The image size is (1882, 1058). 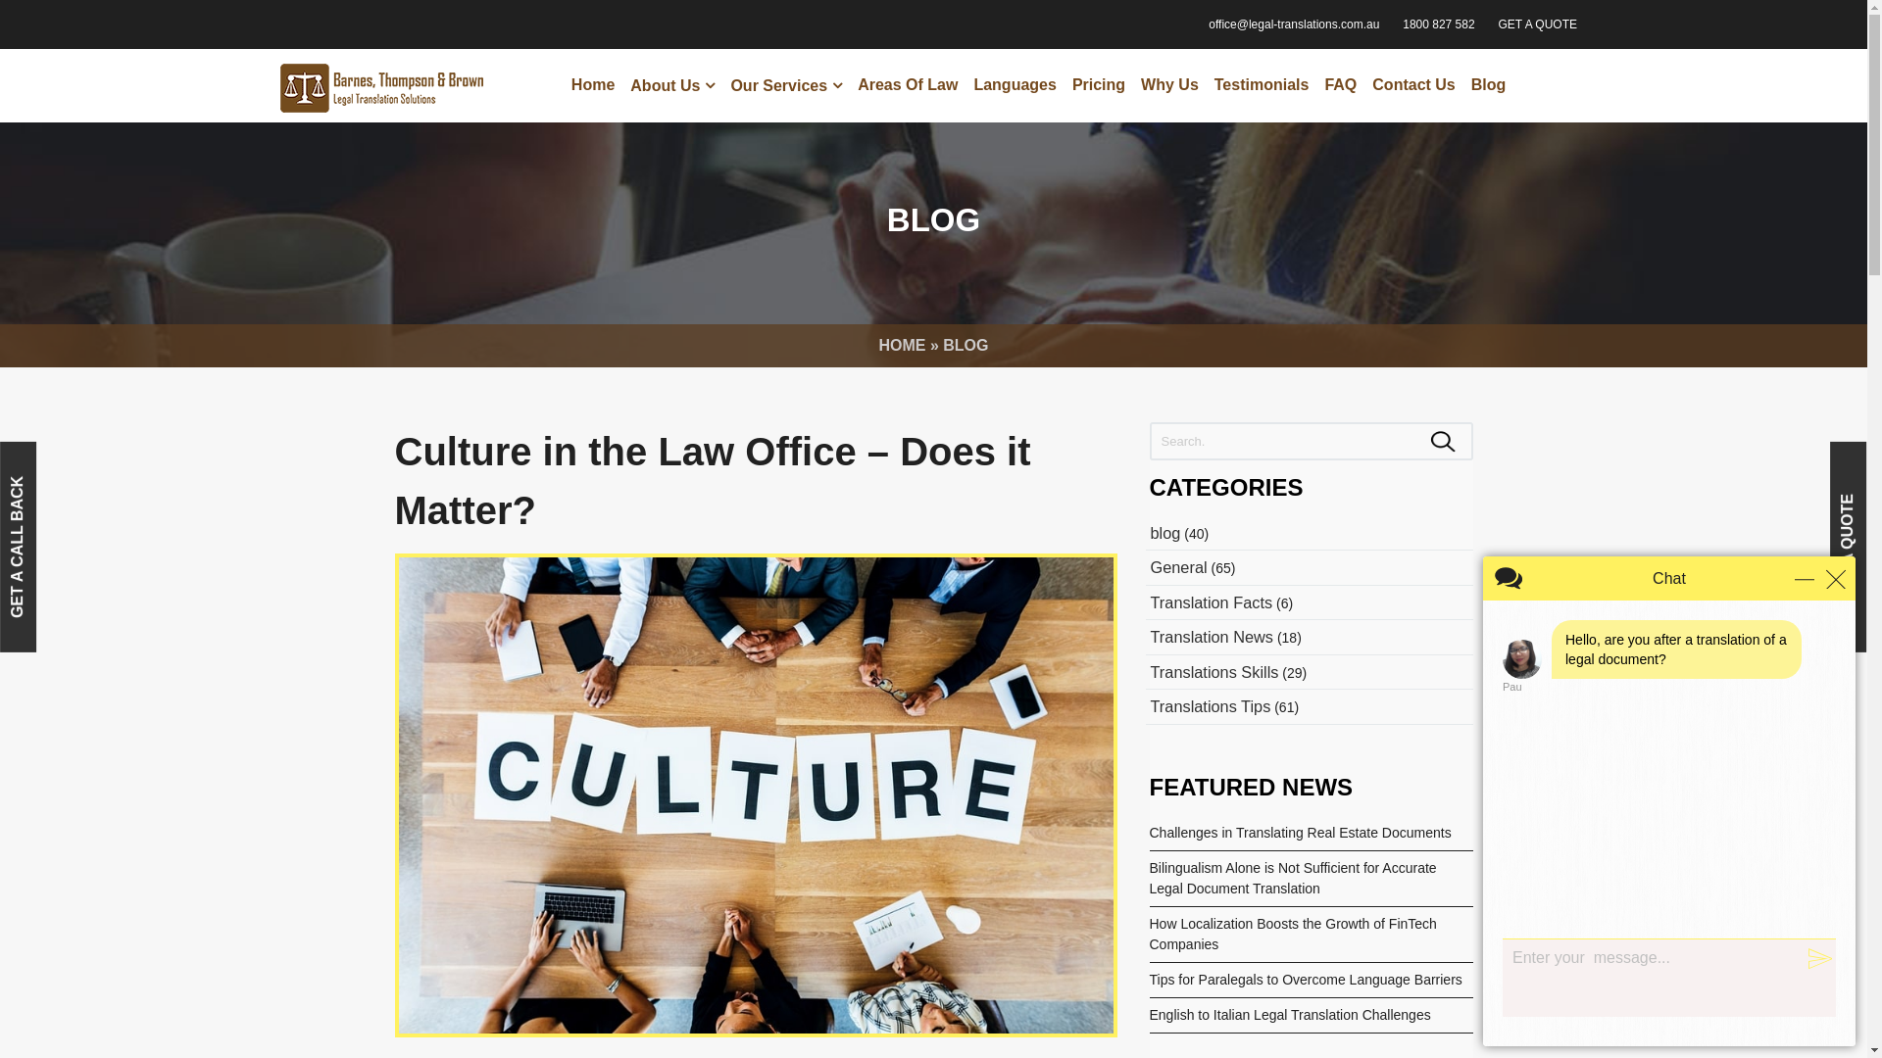 What do you see at coordinates (1538, 24) in the screenshot?
I see `GET A QUOTE` at bounding box center [1538, 24].